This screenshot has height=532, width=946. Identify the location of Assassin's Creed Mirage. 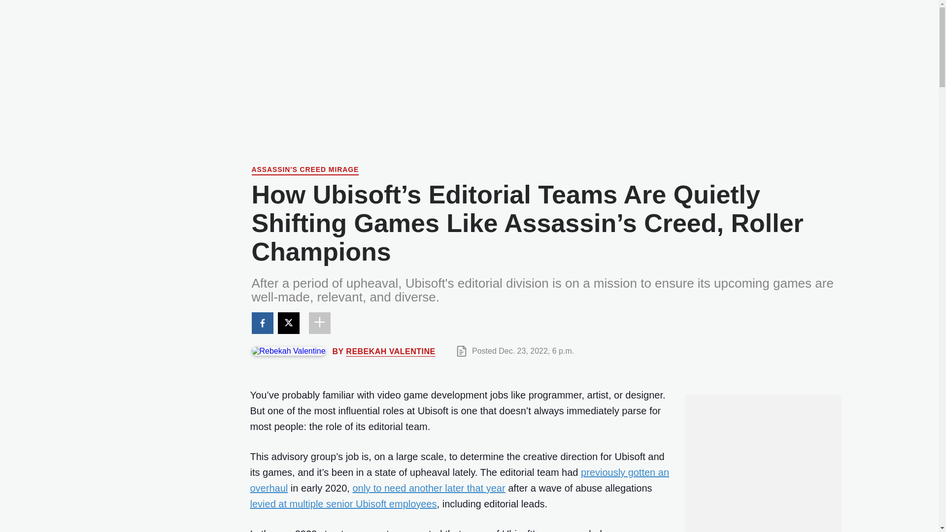
(304, 170).